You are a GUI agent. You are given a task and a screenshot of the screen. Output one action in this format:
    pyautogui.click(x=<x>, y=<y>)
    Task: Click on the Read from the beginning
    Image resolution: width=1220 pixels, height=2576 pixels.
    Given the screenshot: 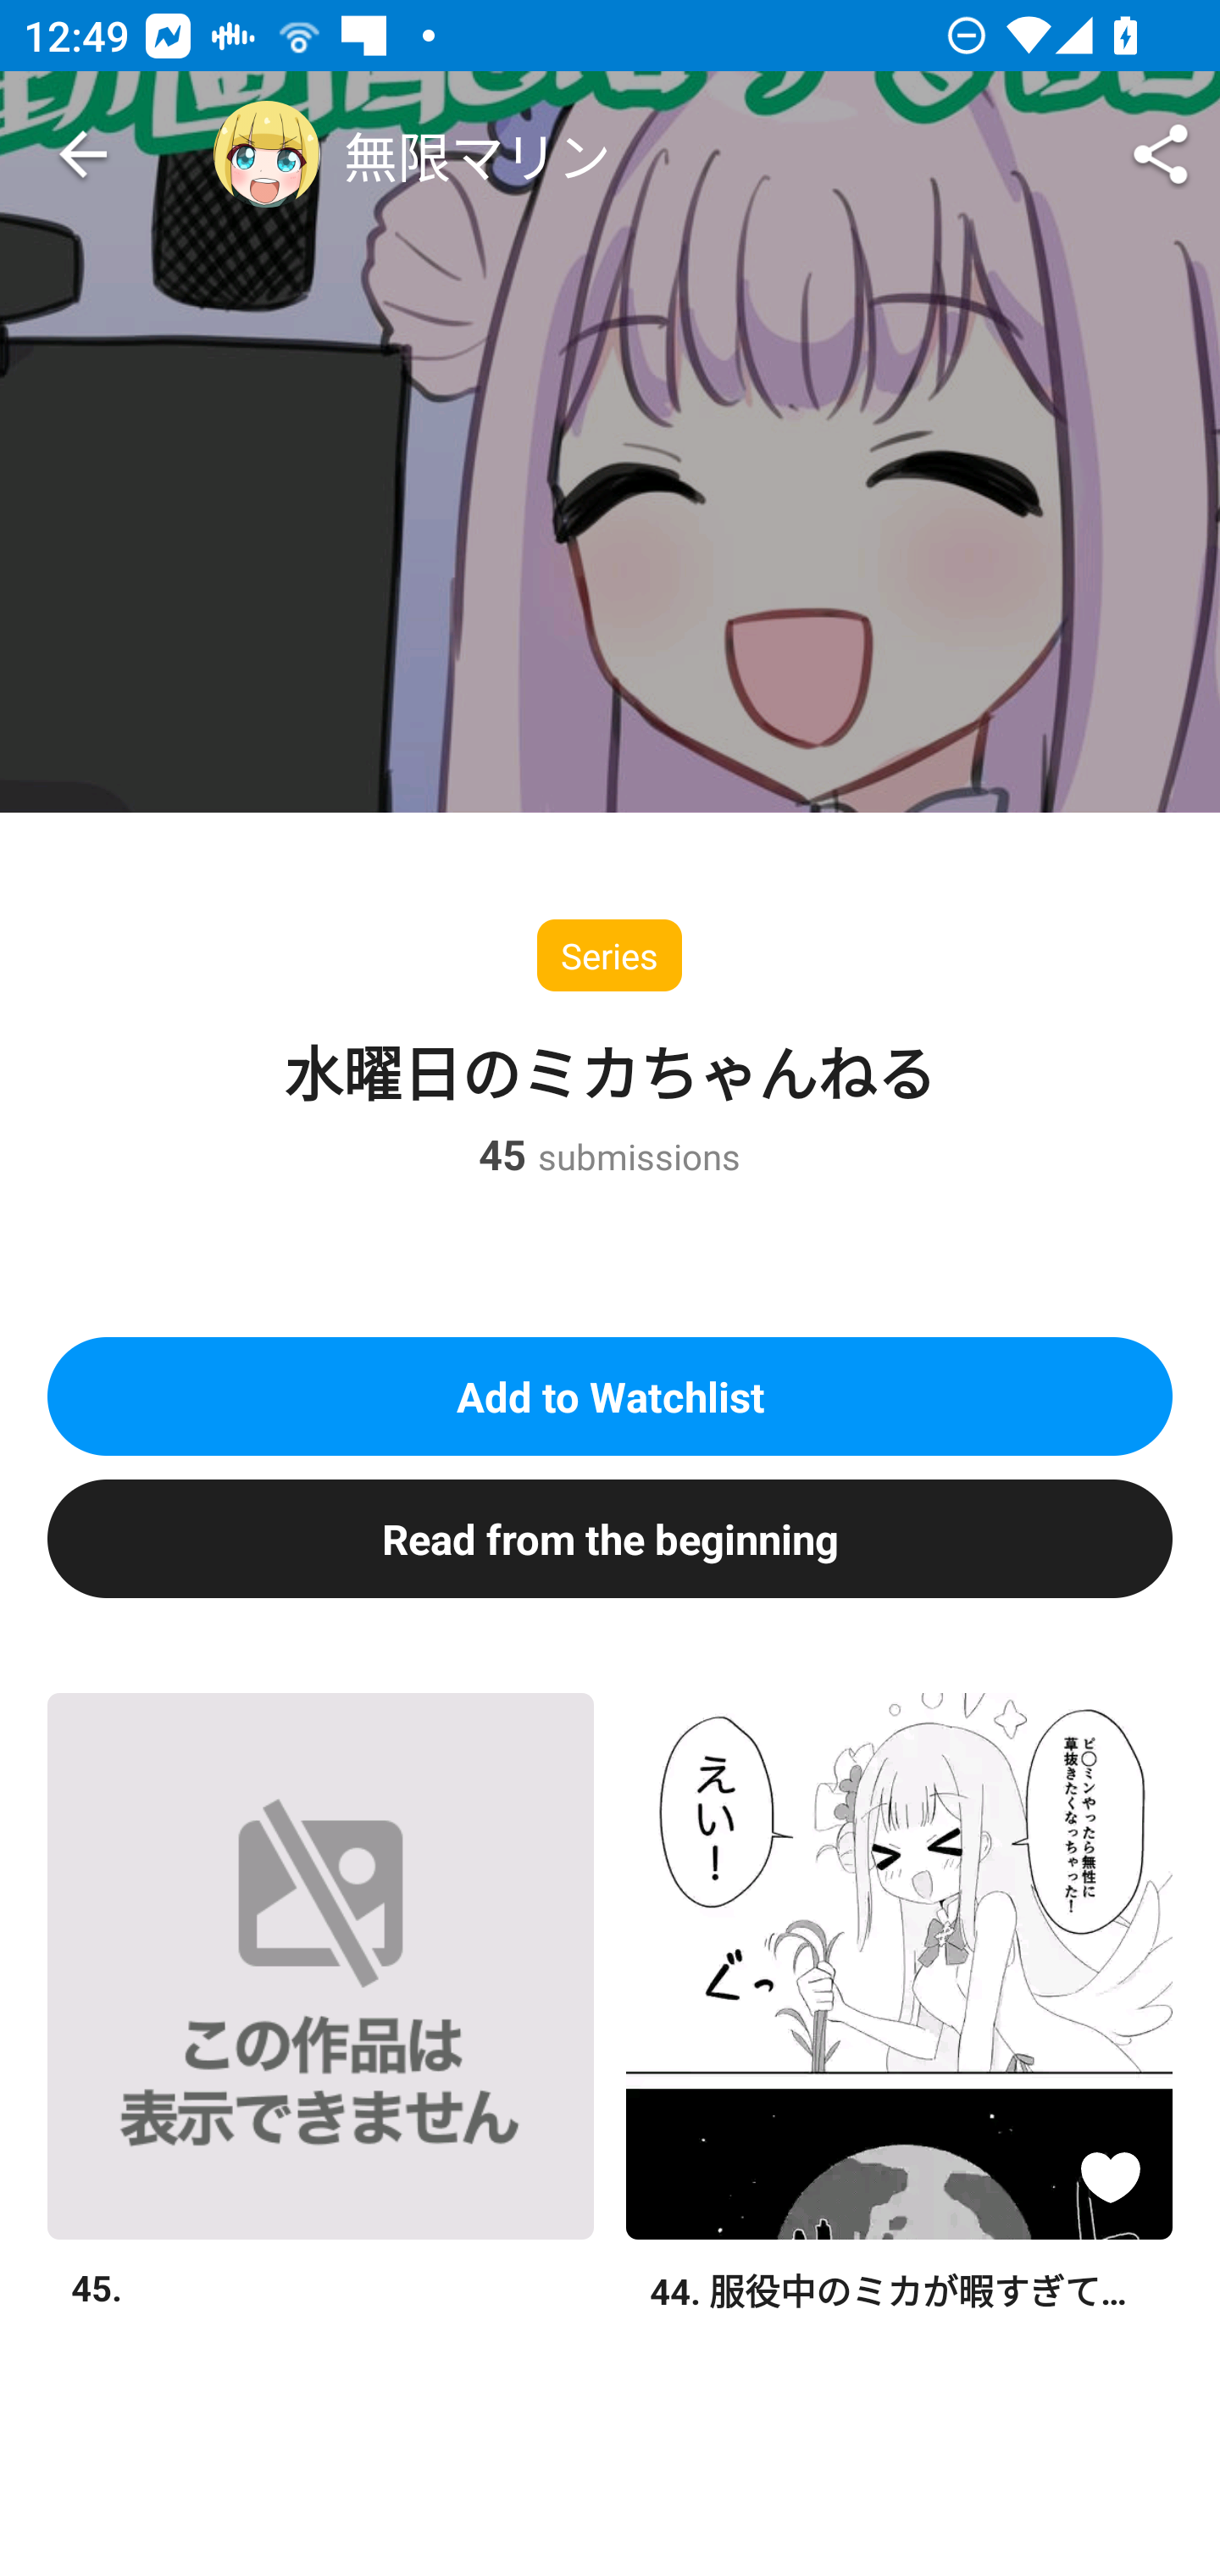 What is the action you would take?
    pyautogui.click(x=610, y=1537)
    